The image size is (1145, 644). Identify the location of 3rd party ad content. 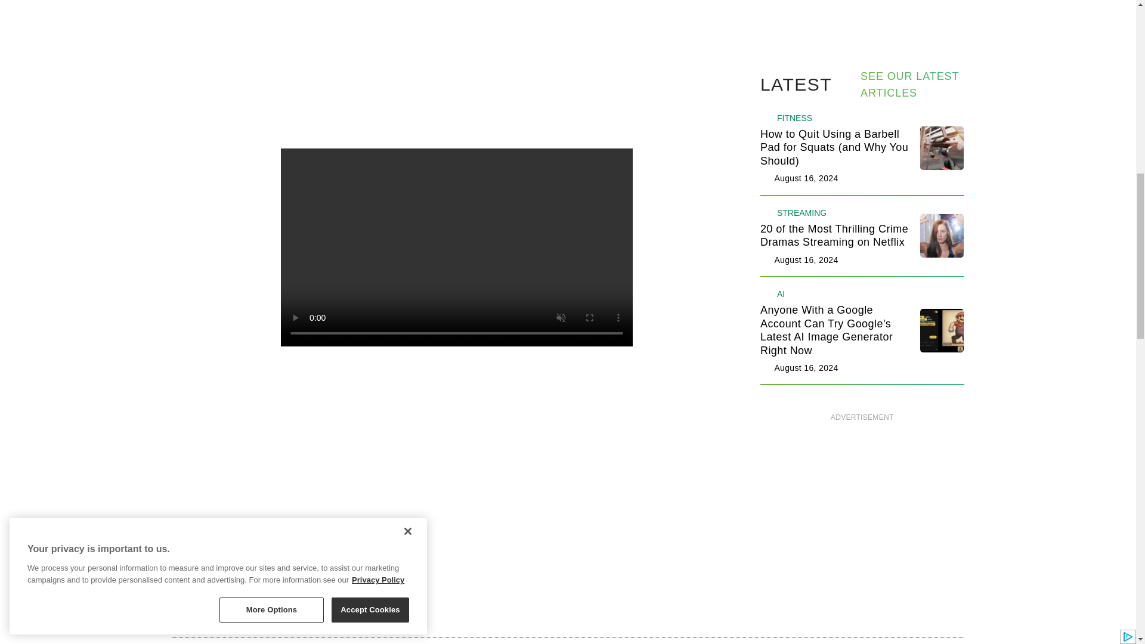
(862, 5).